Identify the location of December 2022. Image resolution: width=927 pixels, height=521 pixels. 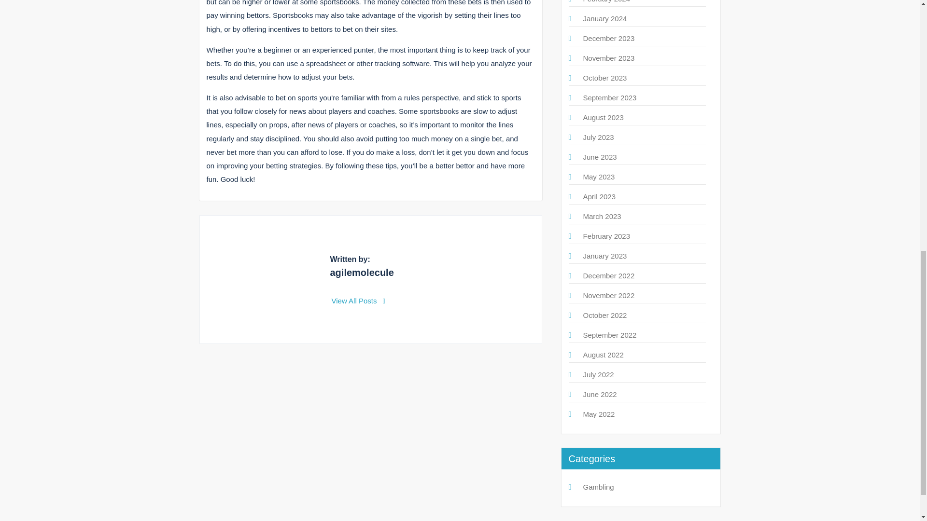
(609, 275).